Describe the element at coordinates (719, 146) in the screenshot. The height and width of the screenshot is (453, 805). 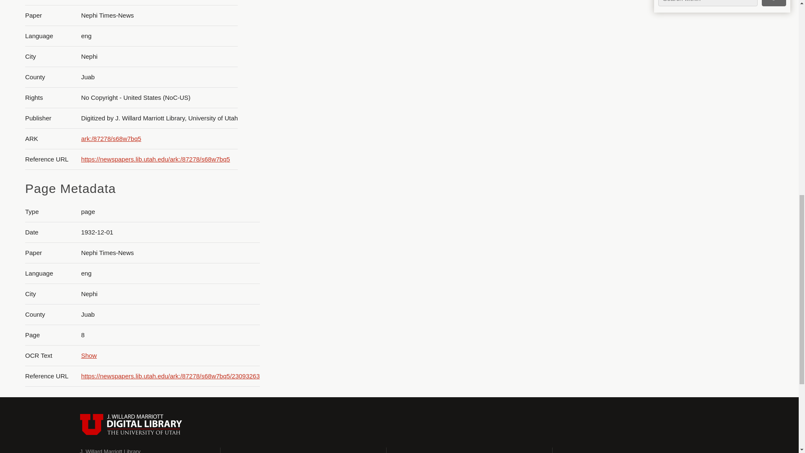
I see `Page 8` at that location.